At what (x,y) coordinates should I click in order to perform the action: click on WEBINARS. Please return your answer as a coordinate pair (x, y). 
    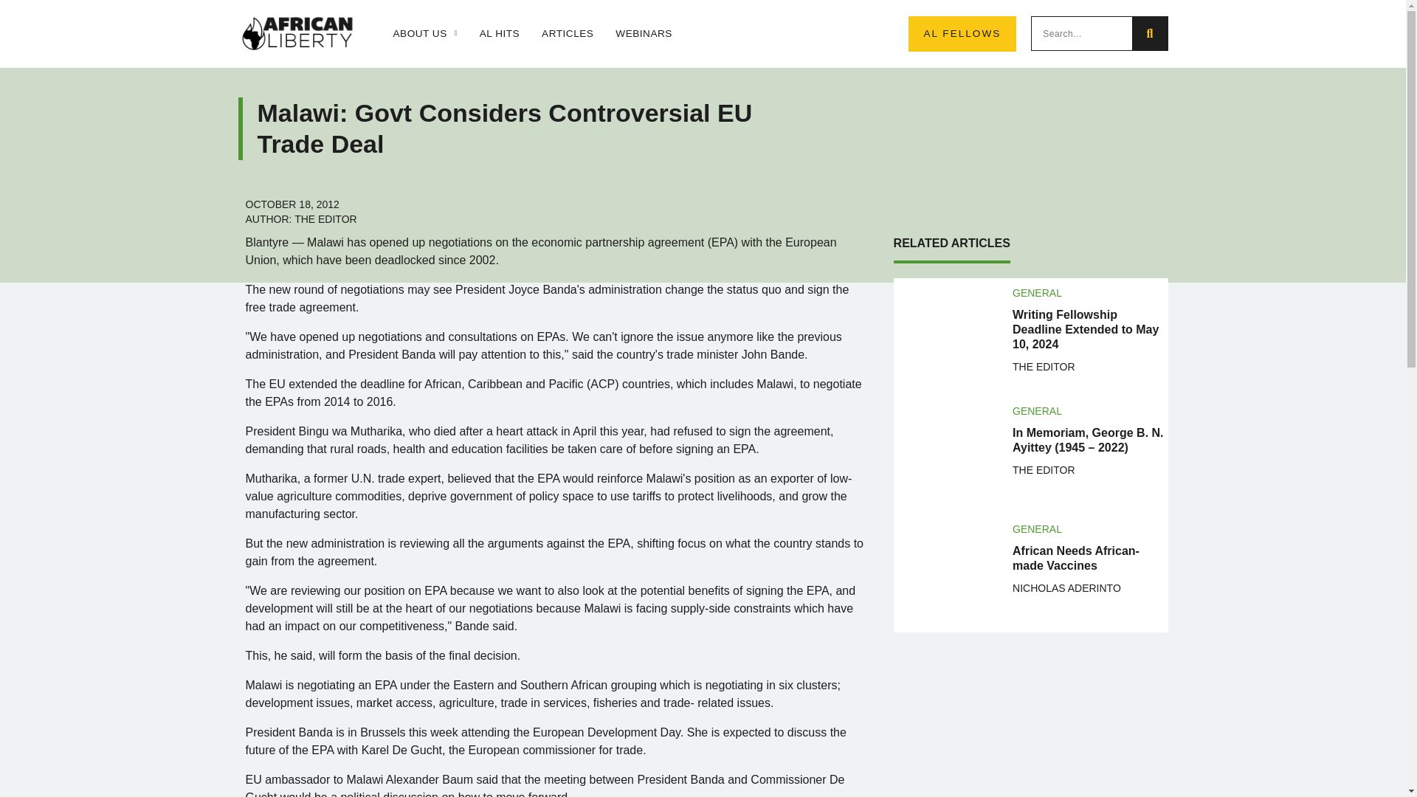
    Looking at the image, I should click on (644, 34).